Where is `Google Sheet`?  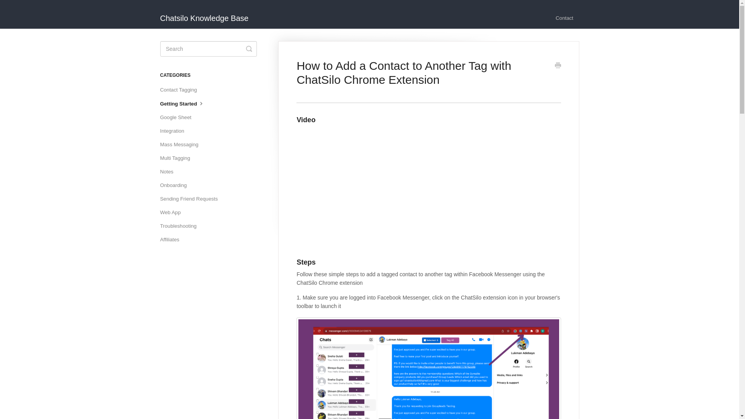
Google Sheet is located at coordinates (178, 117).